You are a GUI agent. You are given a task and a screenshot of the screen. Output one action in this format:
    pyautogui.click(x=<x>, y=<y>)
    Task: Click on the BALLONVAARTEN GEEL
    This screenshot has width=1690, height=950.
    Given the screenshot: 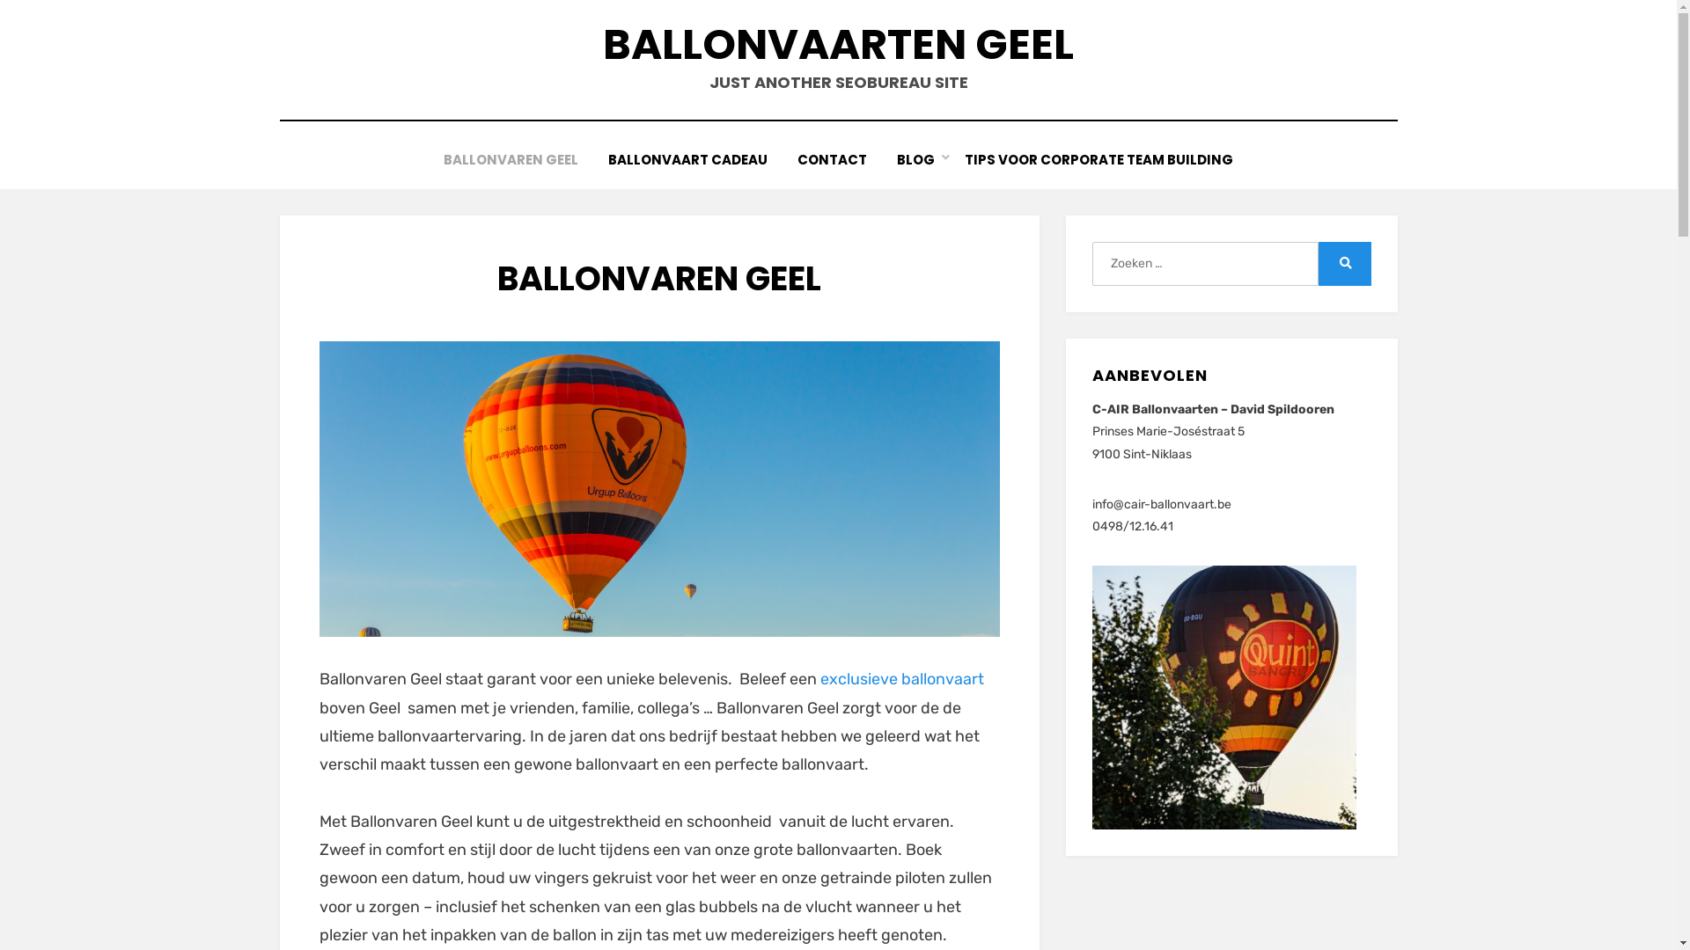 What is the action you would take?
    pyautogui.click(x=838, y=44)
    